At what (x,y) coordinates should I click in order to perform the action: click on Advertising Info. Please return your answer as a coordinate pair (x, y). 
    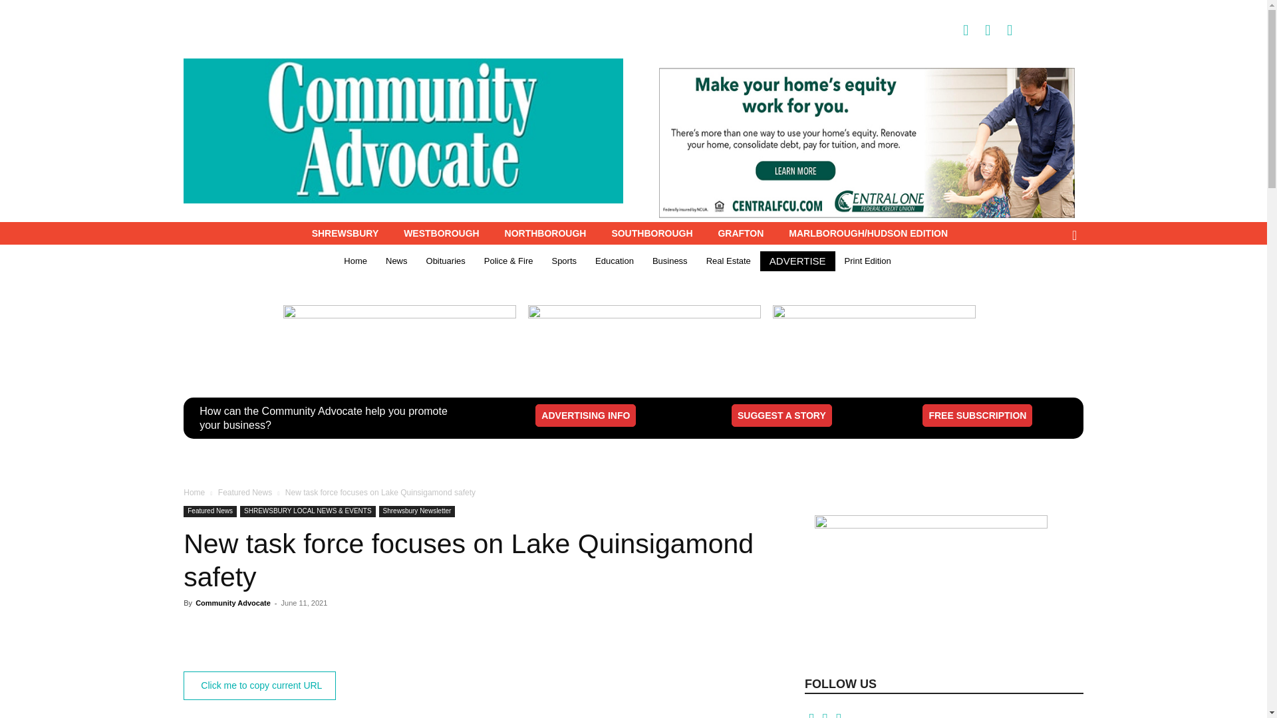
    Looking at the image, I should click on (585, 415).